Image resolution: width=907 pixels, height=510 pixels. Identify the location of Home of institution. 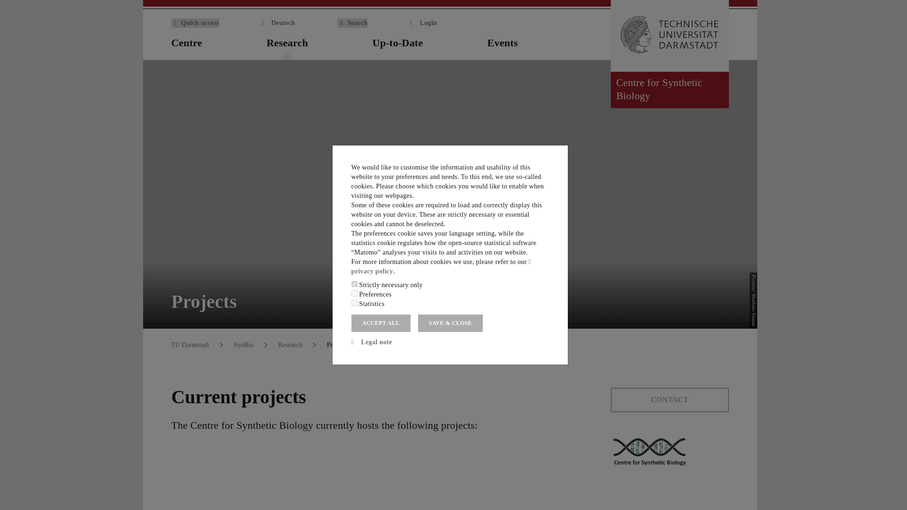
(723, 43).